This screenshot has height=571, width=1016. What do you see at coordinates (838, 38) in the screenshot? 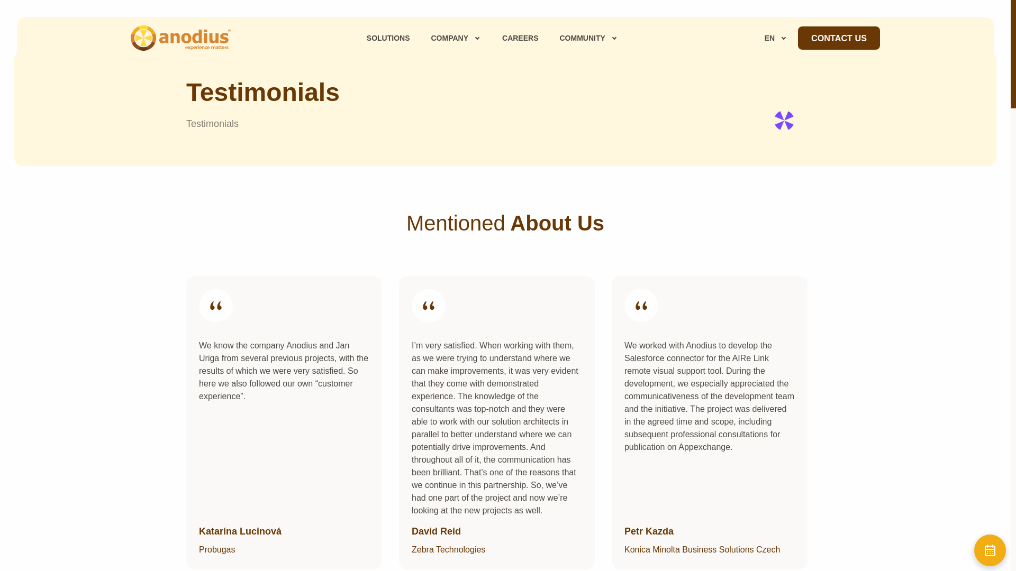
I see `CONTACT US` at bounding box center [838, 38].